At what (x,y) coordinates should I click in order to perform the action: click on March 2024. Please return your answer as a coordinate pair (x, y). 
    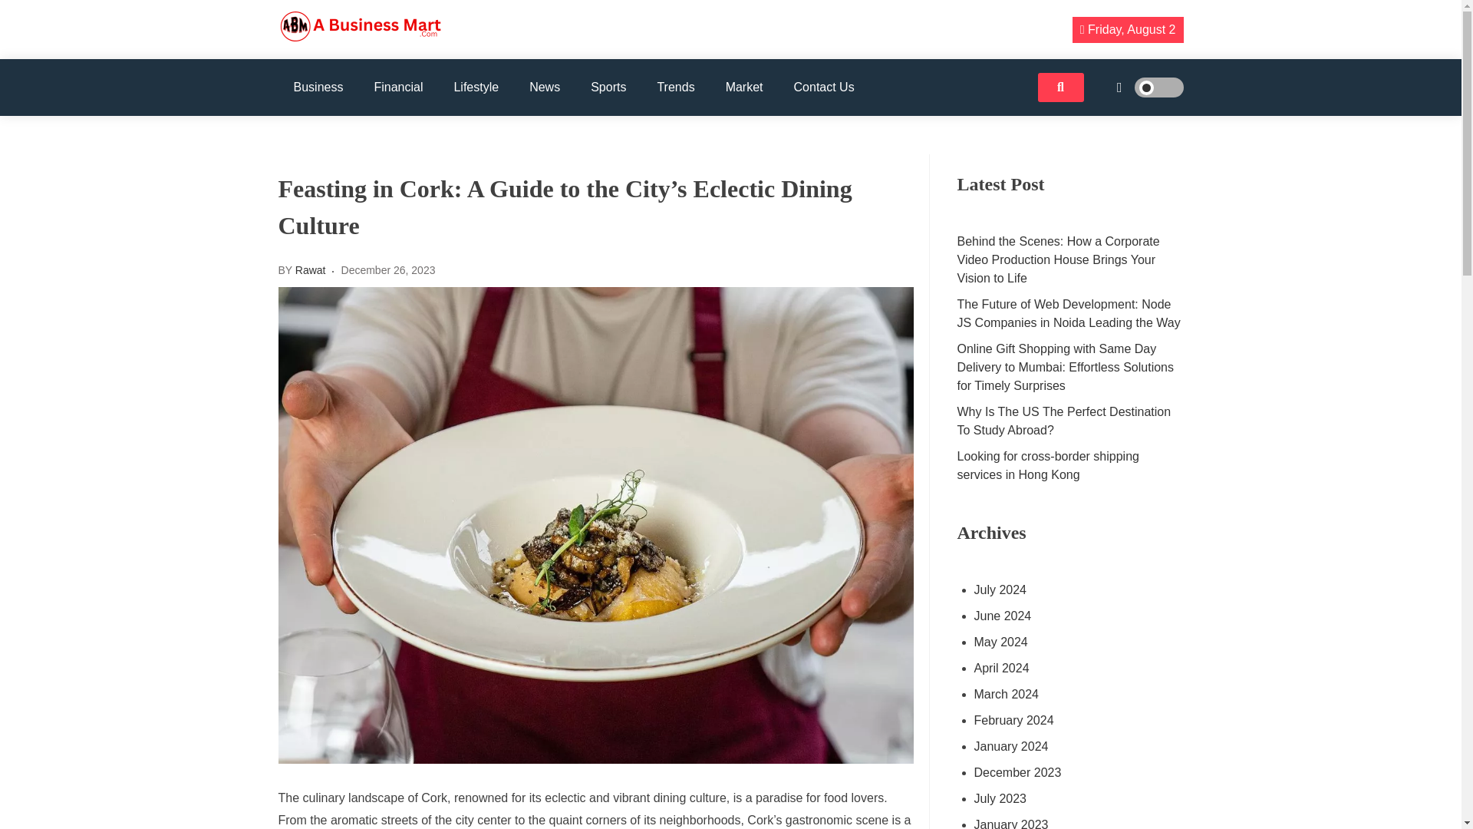
    Looking at the image, I should click on (1069, 694).